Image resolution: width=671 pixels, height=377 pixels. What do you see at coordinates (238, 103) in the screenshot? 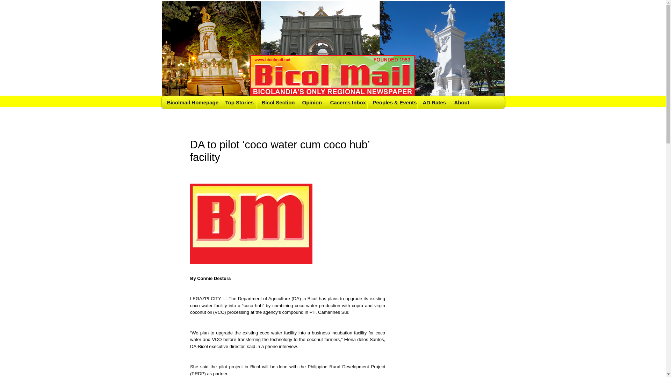
I see `Top Stories` at bounding box center [238, 103].